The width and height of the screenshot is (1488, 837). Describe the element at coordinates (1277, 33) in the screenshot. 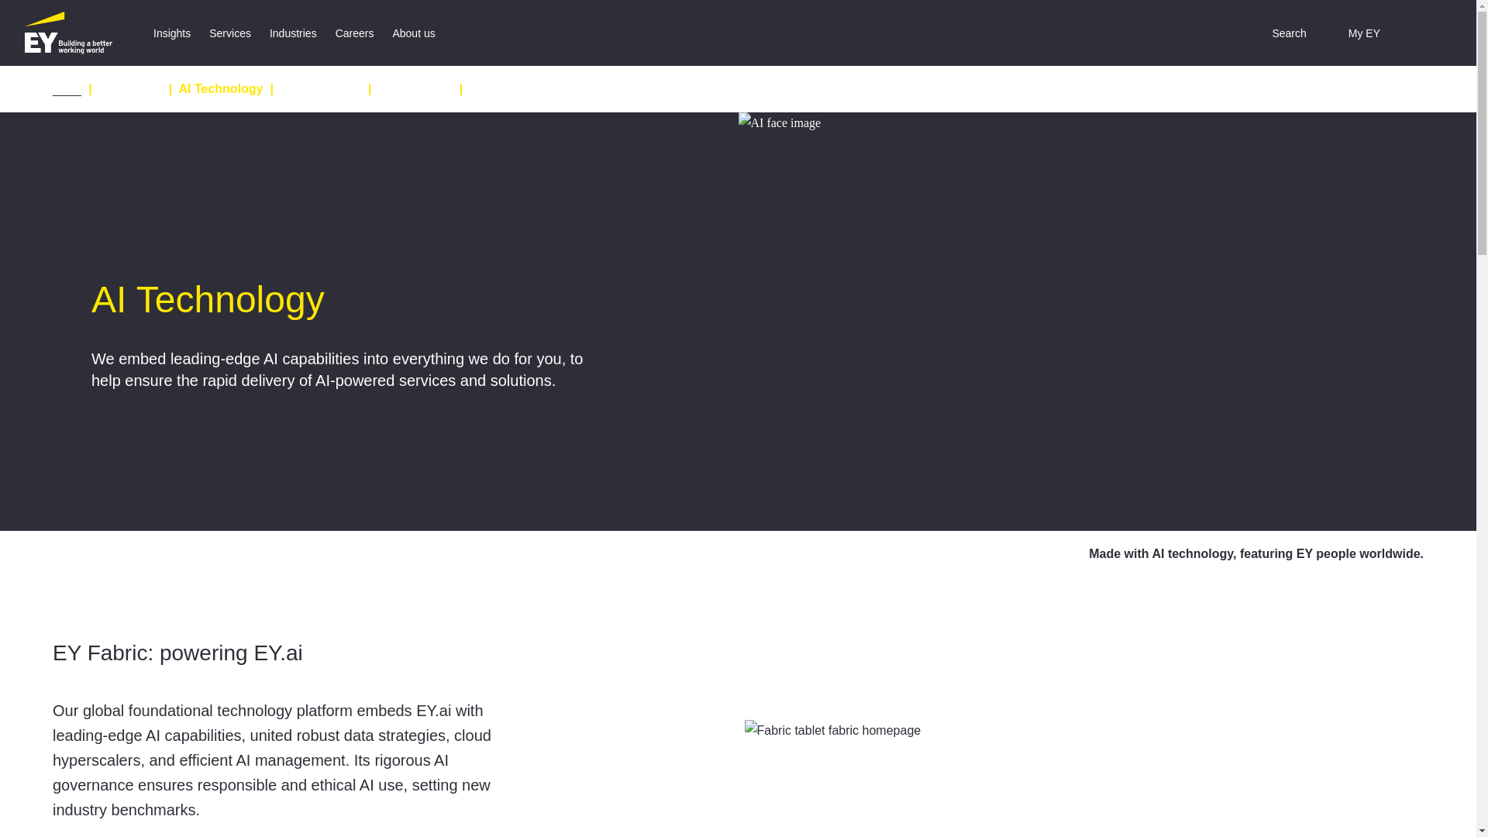

I see `Open search` at that location.